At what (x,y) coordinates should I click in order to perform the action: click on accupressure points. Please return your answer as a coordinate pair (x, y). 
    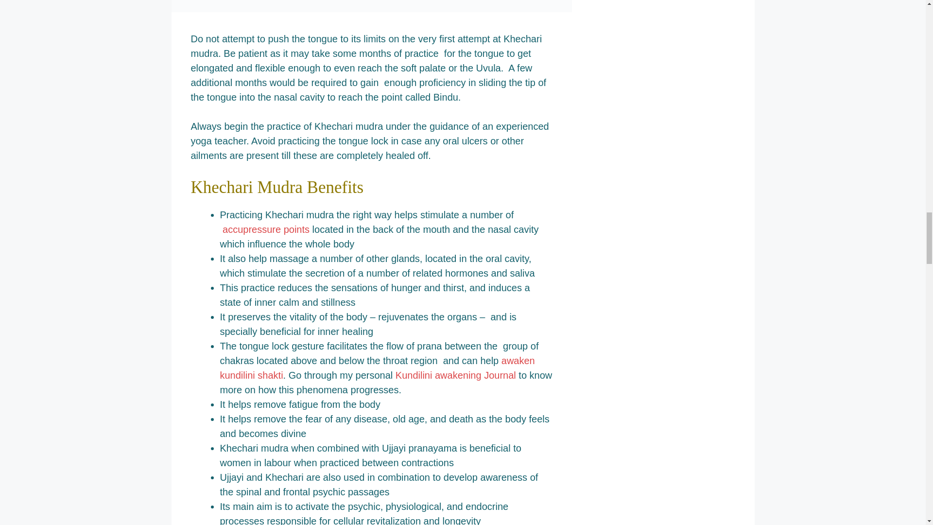
    Looking at the image, I should click on (266, 229).